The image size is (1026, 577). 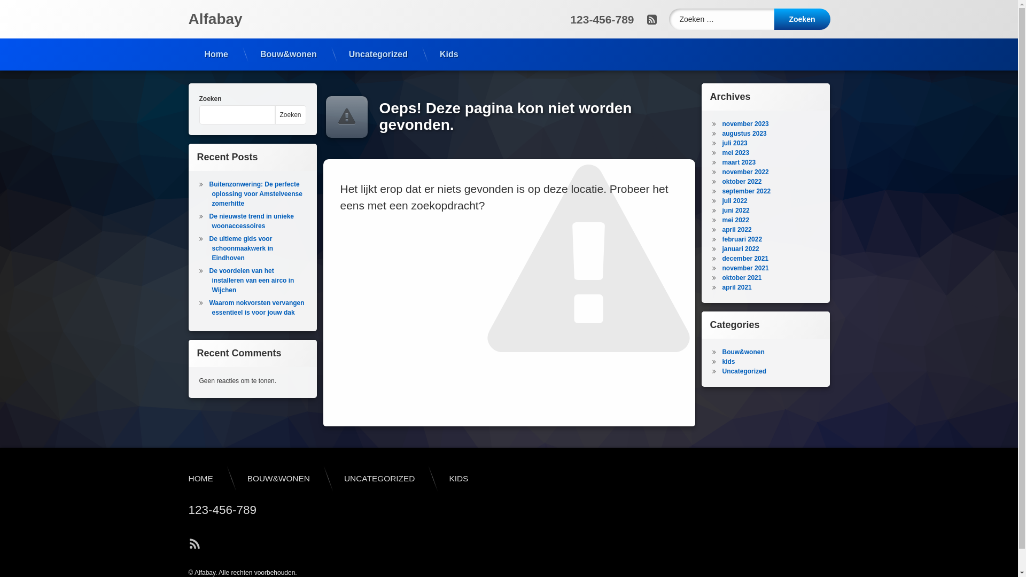 What do you see at coordinates (735, 210) in the screenshot?
I see `juni 2022` at bounding box center [735, 210].